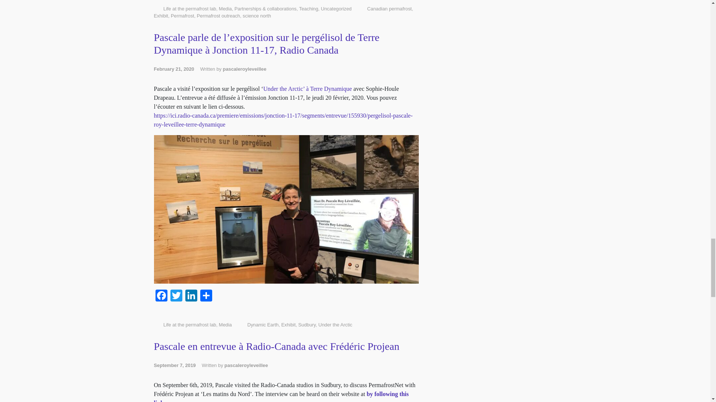  I want to click on LinkedIn, so click(191, 296).